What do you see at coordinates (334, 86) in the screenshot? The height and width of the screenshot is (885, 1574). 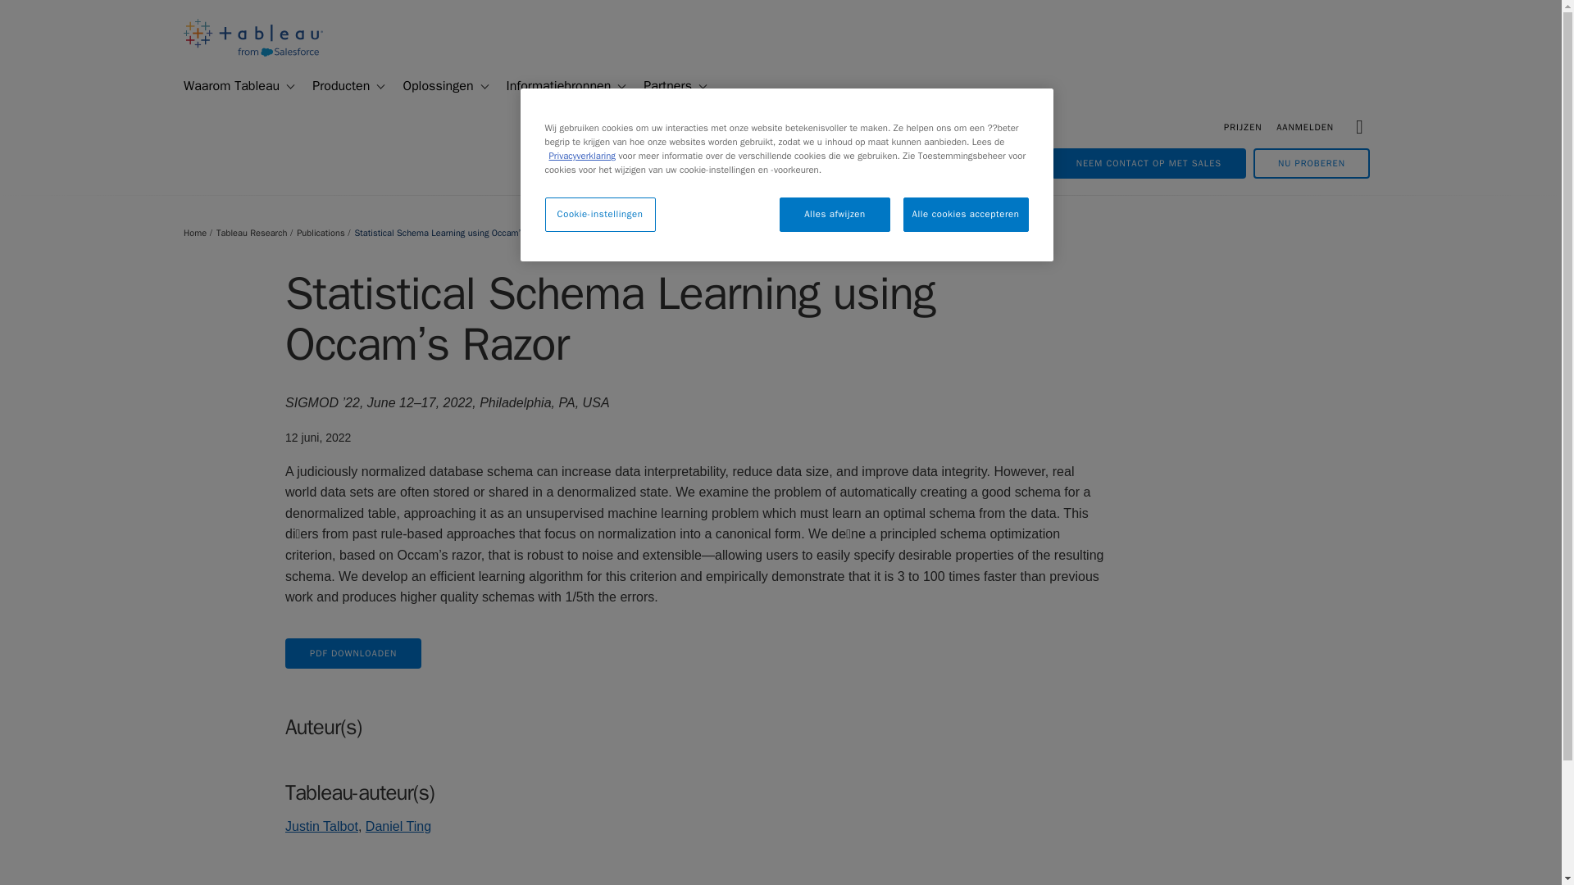 I see `Producten` at bounding box center [334, 86].